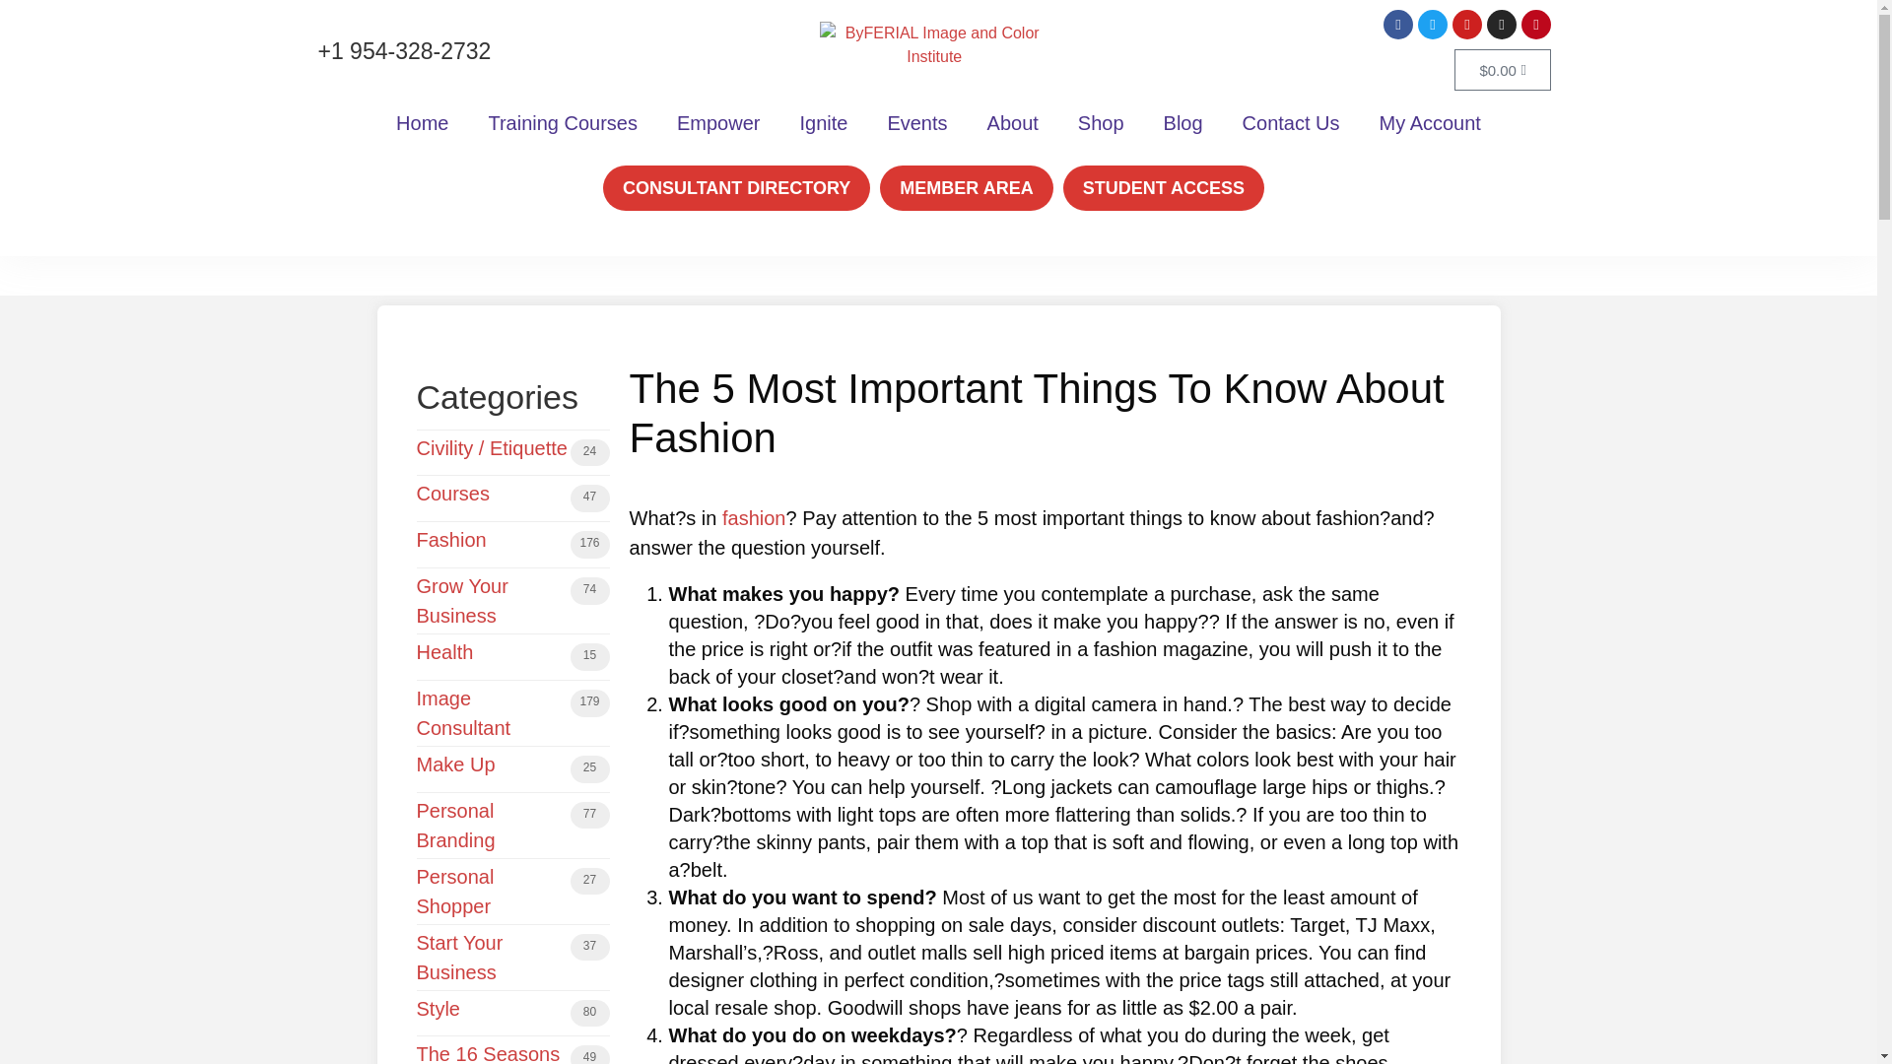 This screenshot has width=1892, height=1064. I want to click on Ignite, so click(823, 122).